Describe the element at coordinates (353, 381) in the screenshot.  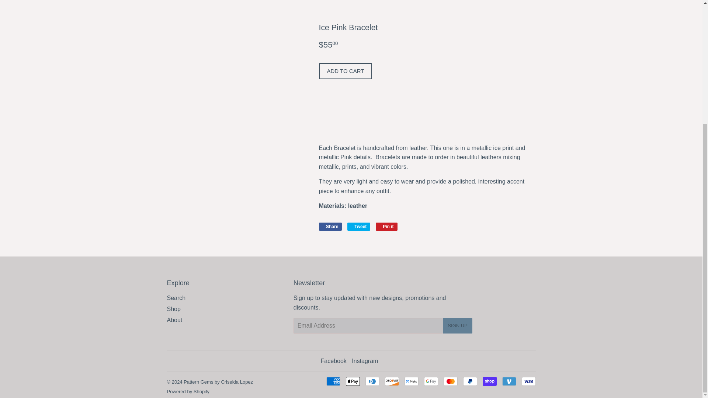
I see `Apple Pay` at that location.